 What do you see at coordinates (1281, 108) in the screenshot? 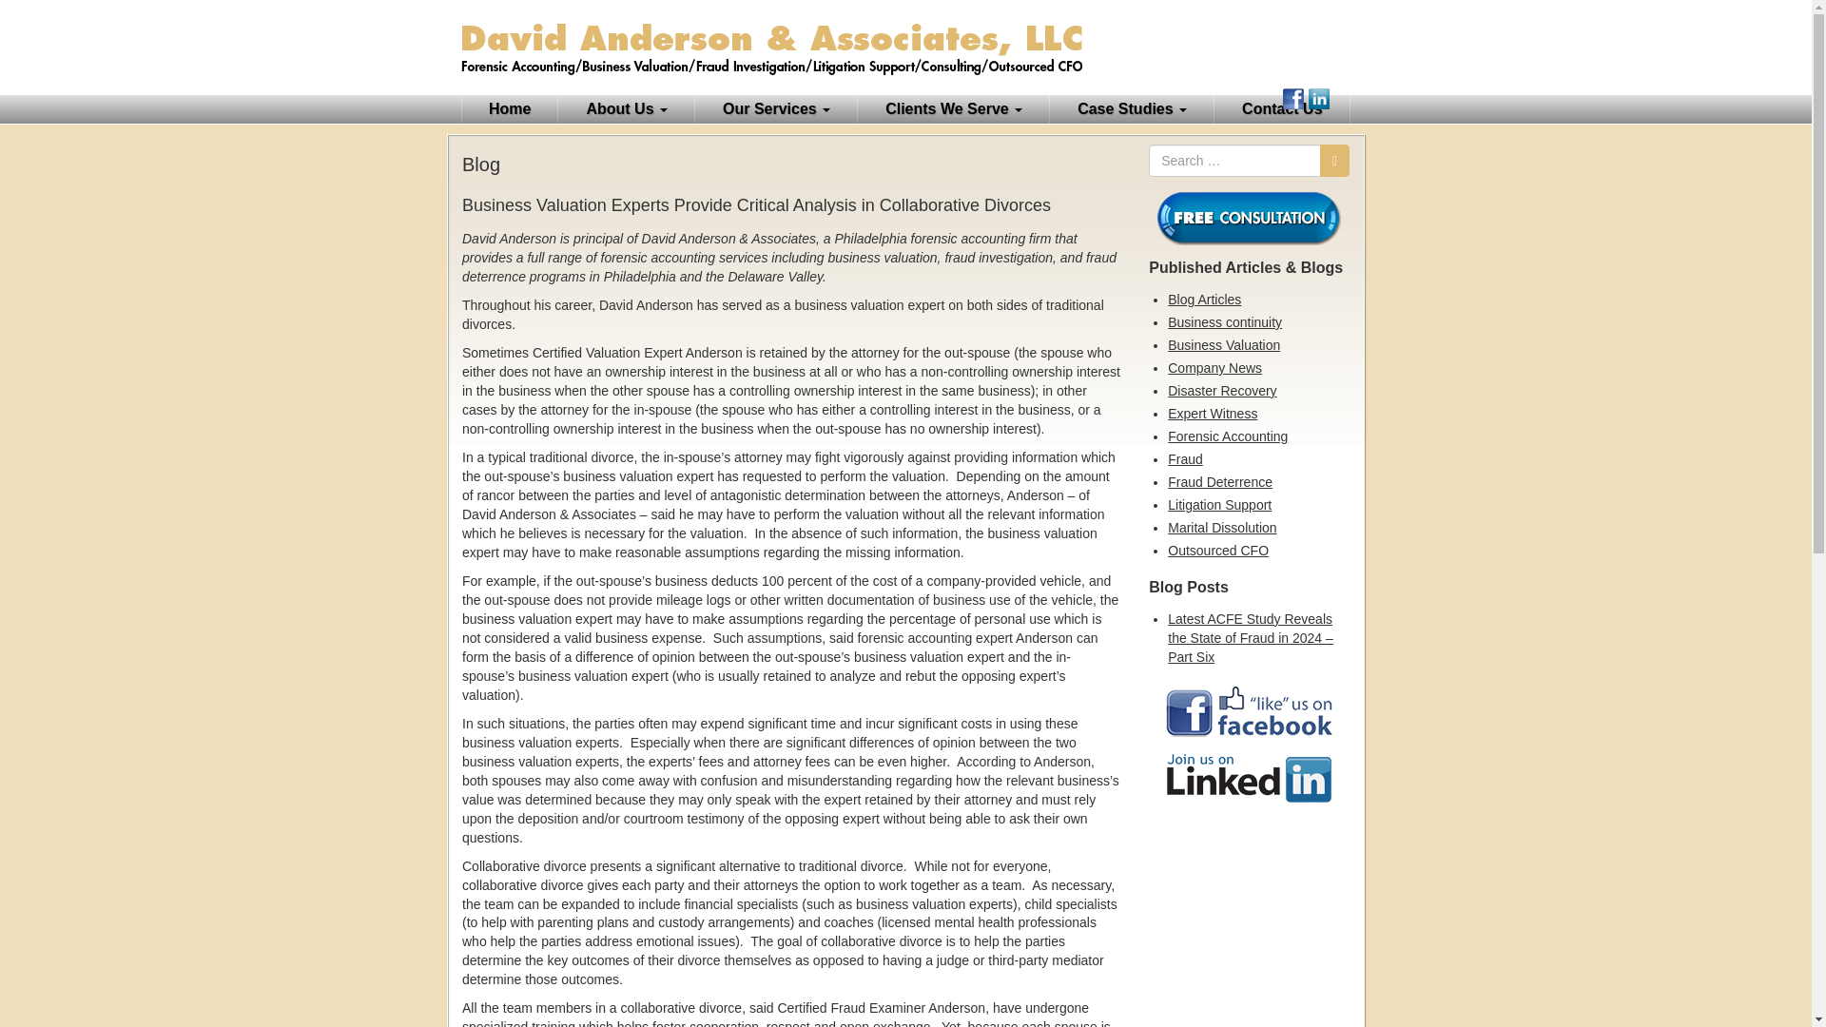
I see `Contact Us` at bounding box center [1281, 108].